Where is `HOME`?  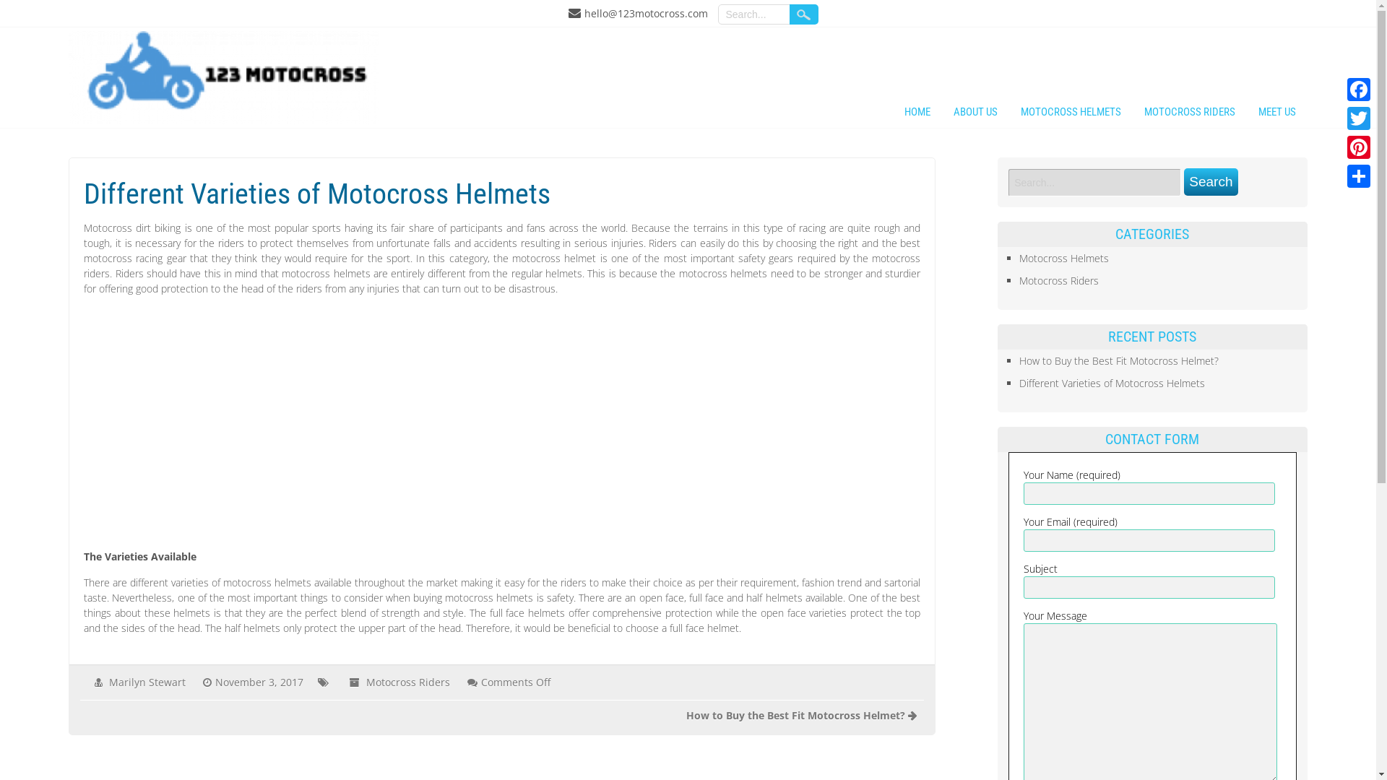
HOME is located at coordinates (917, 114).